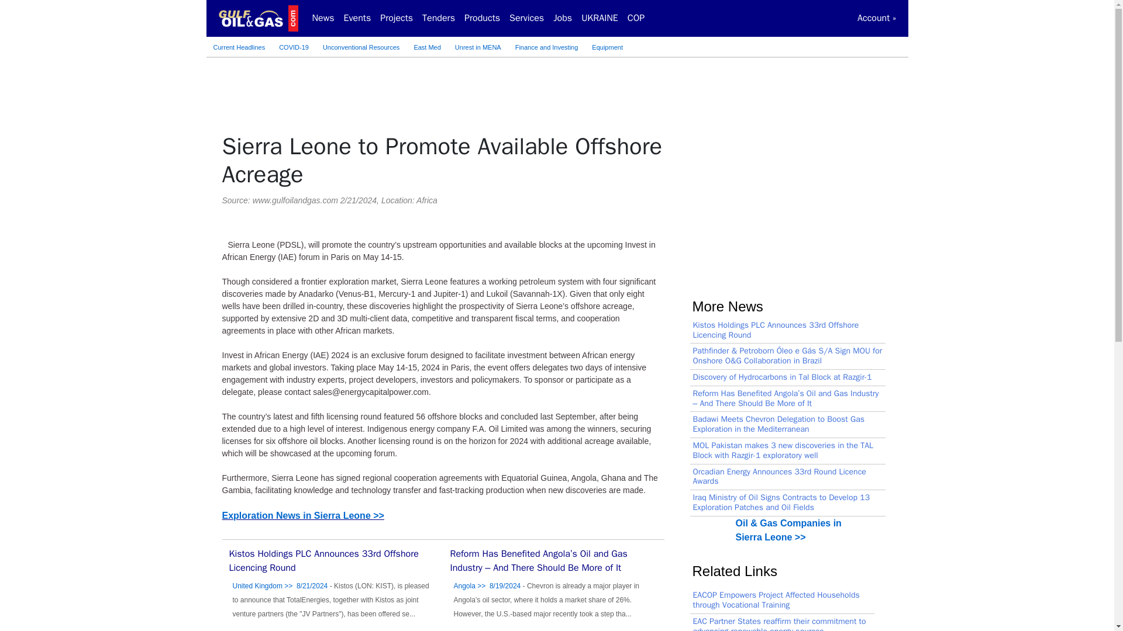 The image size is (1123, 631). Describe the element at coordinates (427, 47) in the screenshot. I see `East Mediterranean` at that location.